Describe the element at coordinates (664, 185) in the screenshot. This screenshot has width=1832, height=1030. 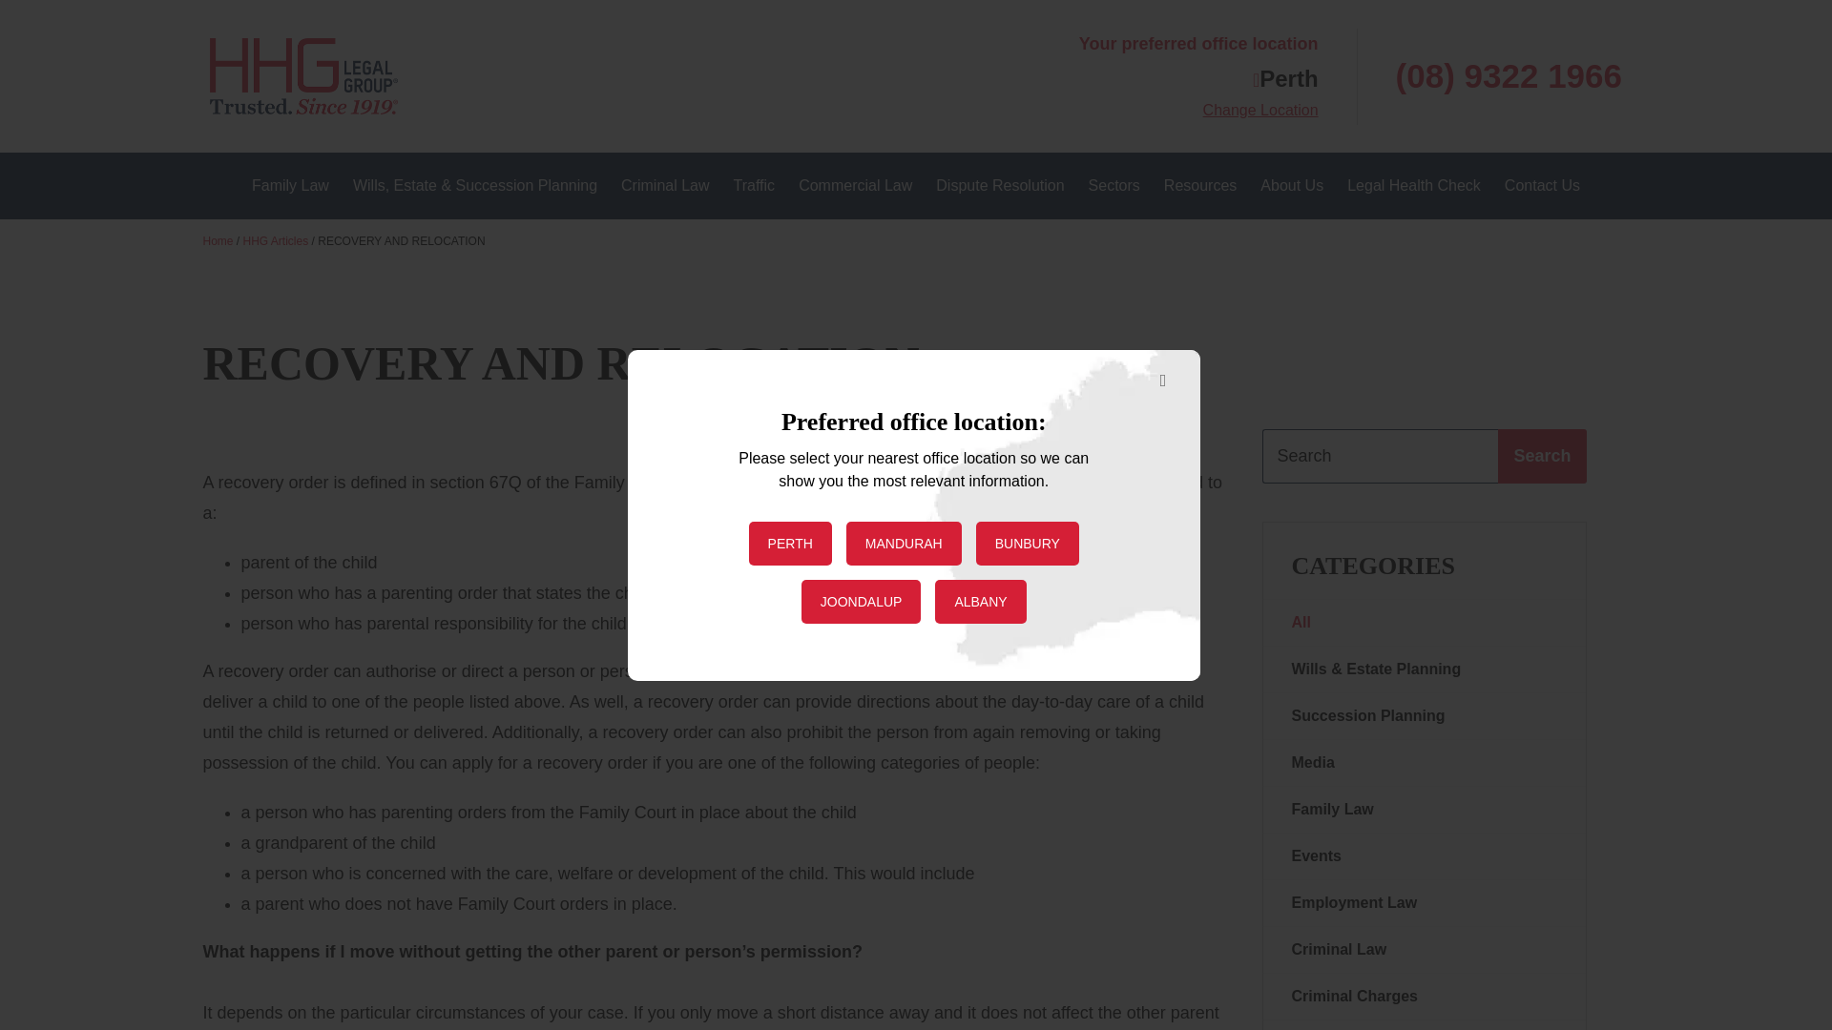
I see `Criminal Law` at that location.